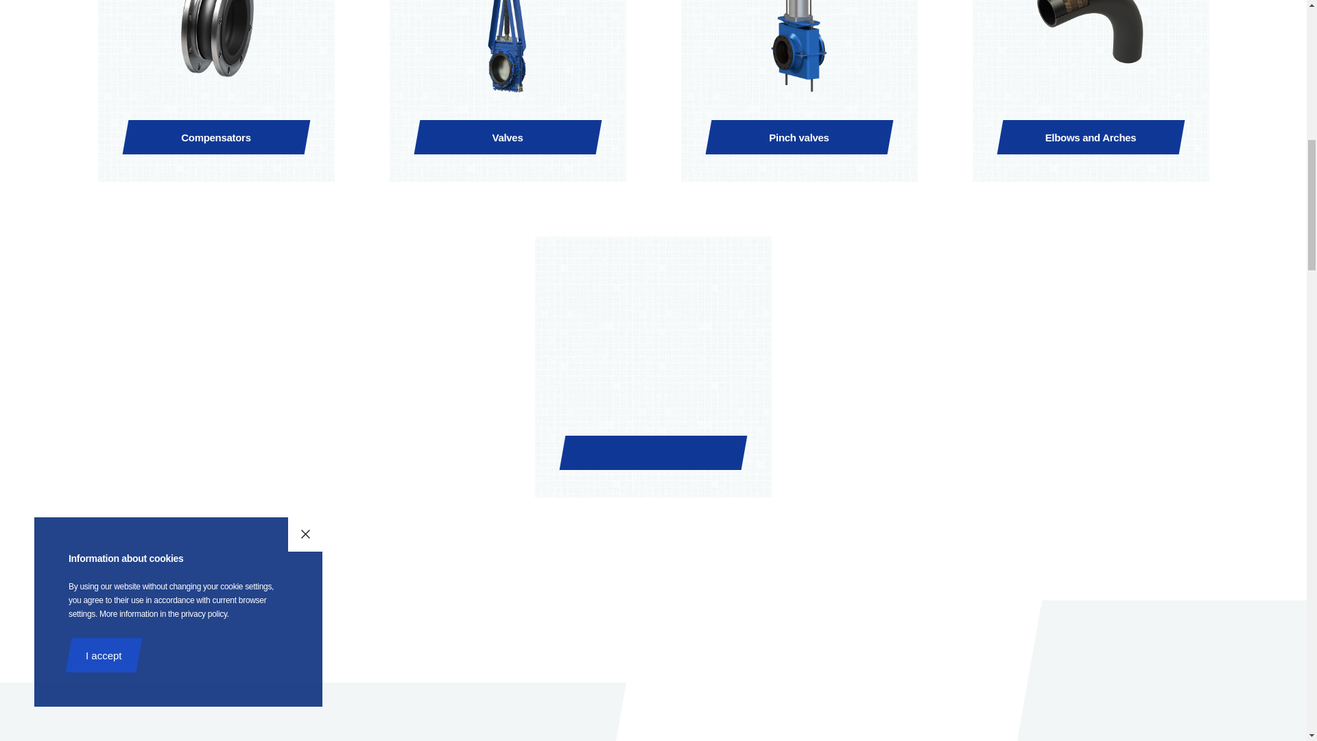 Image resolution: width=1317 pixels, height=741 pixels. What do you see at coordinates (215, 101) in the screenshot?
I see `Compensators` at bounding box center [215, 101].